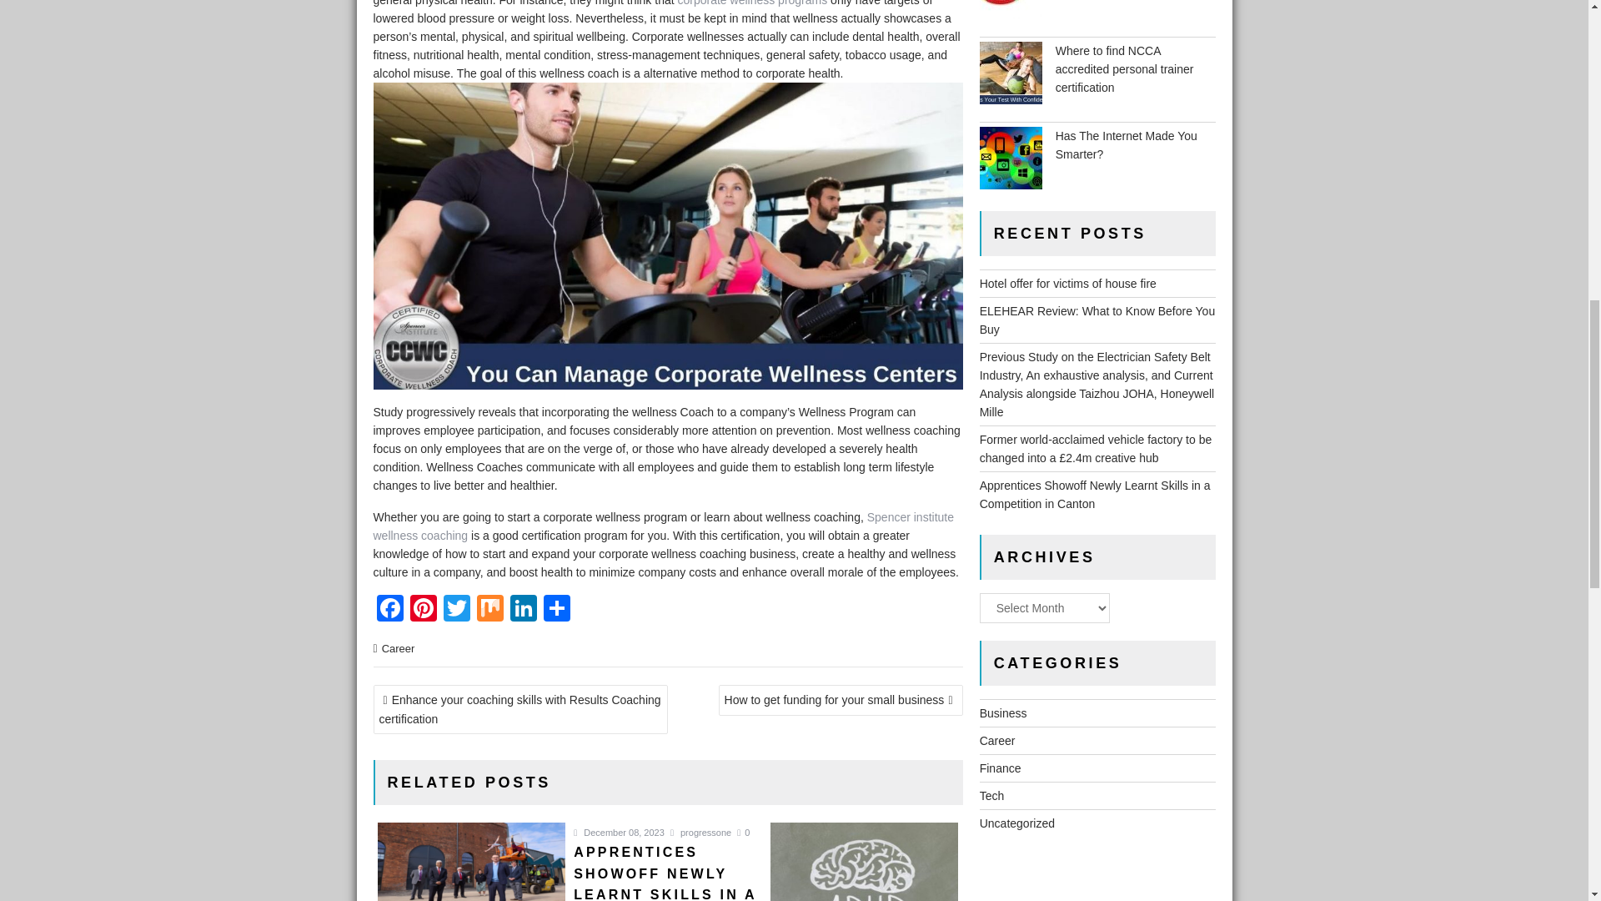 The width and height of the screenshot is (1601, 901). I want to click on Facebook, so click(389, 609).